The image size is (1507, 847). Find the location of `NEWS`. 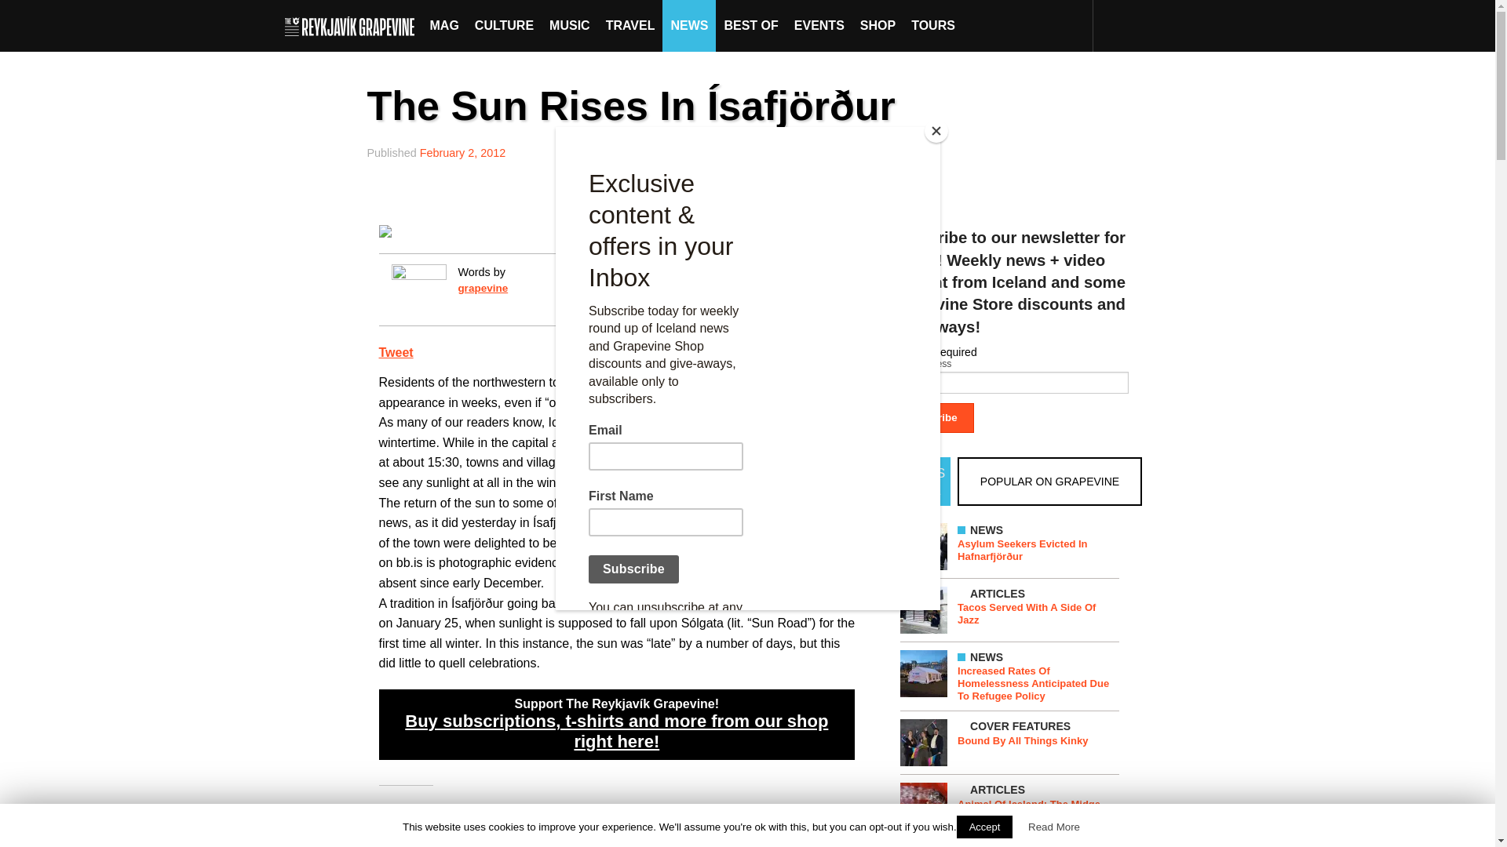

NEWS is located at coordinates (689, 25).